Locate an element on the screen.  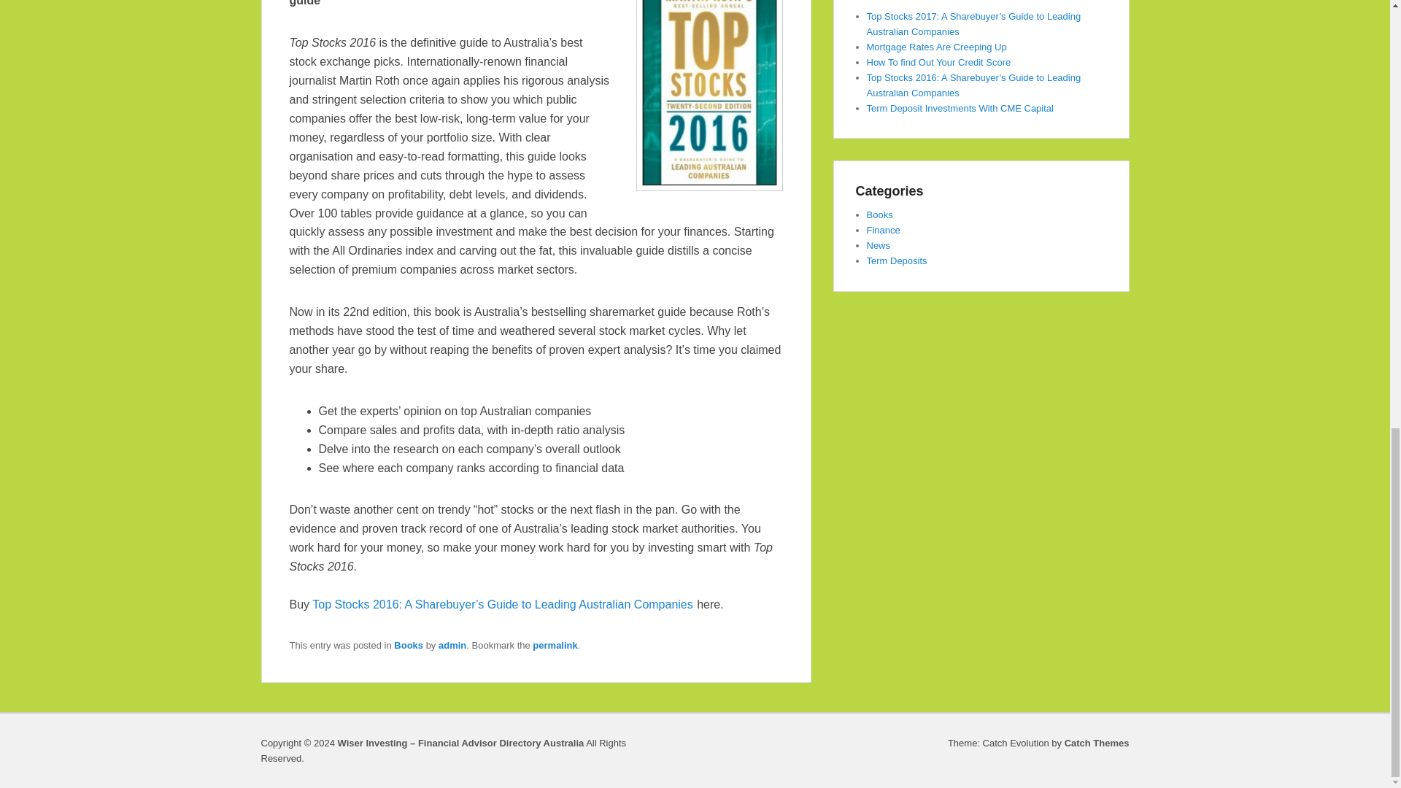
Books is located at coordinates (408, 645).